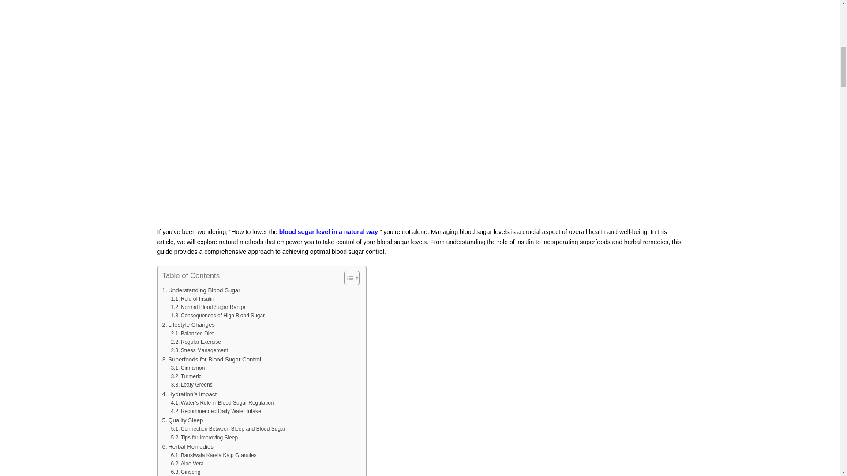 The image size is (847, 476). What do you see at coordinates (189, 324) in the screenshot?
I see `Lifestyle Changes` at bounding box center [189, 324].